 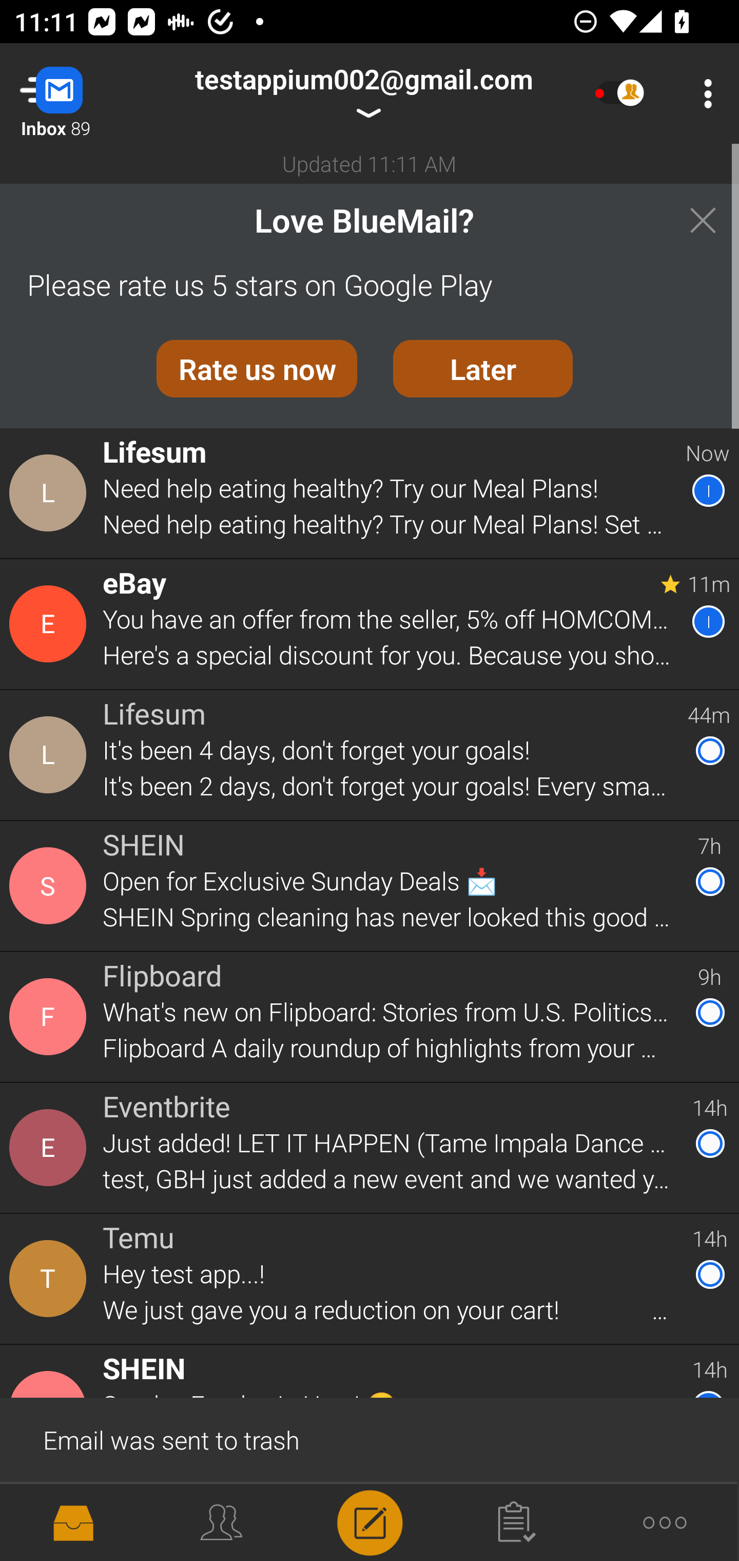 I want to click on Later, so click(x=483, y=369).